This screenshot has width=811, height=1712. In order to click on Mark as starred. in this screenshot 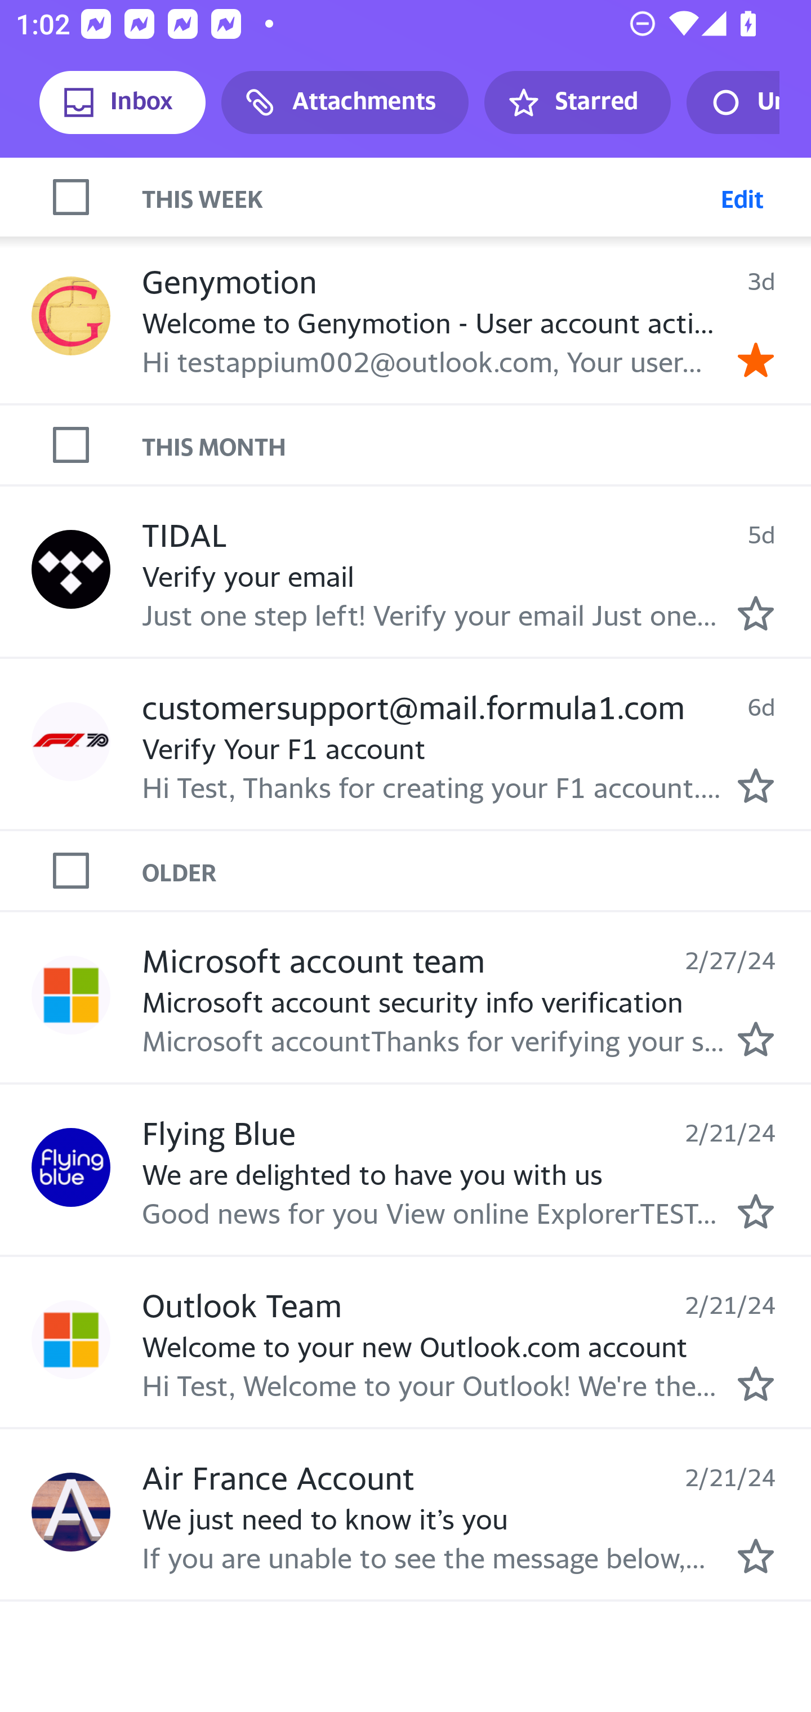, I will do `click(756, 1038)`.